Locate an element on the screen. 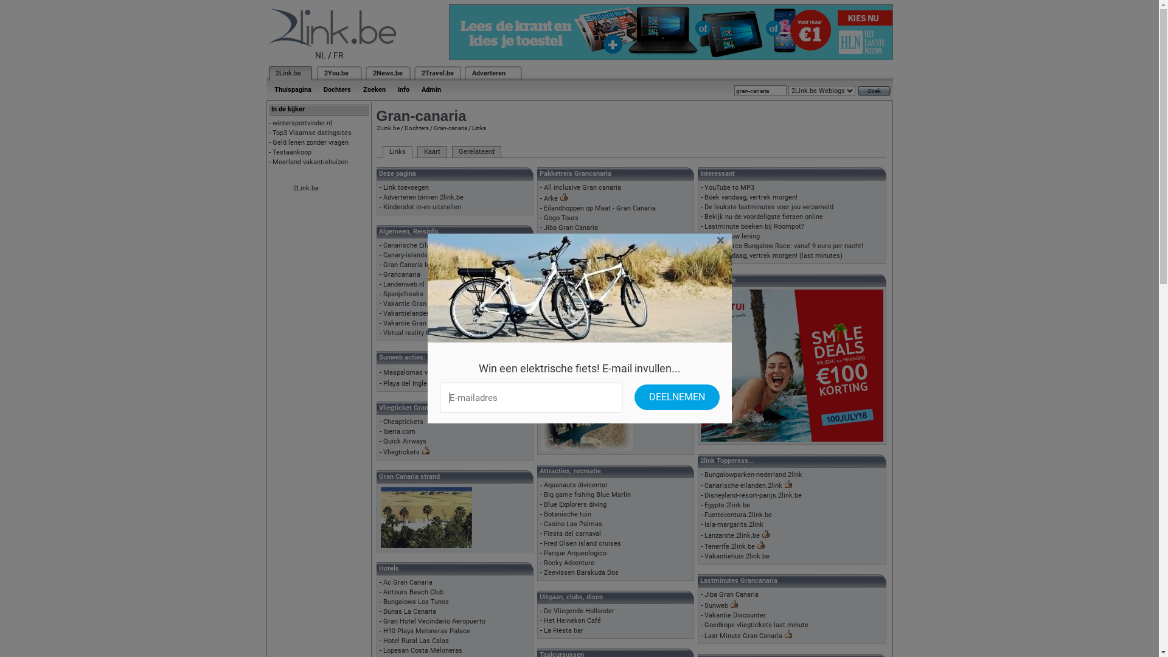  Grancanaria is located at coordinates (401, 275).